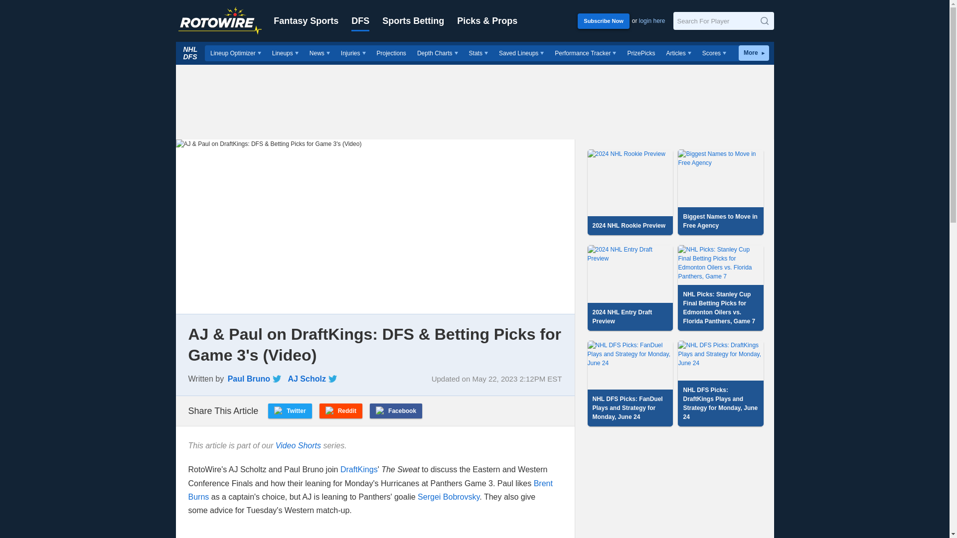 The image size is (957, 538). I want to click on Sports Betting, so click(413, 21).